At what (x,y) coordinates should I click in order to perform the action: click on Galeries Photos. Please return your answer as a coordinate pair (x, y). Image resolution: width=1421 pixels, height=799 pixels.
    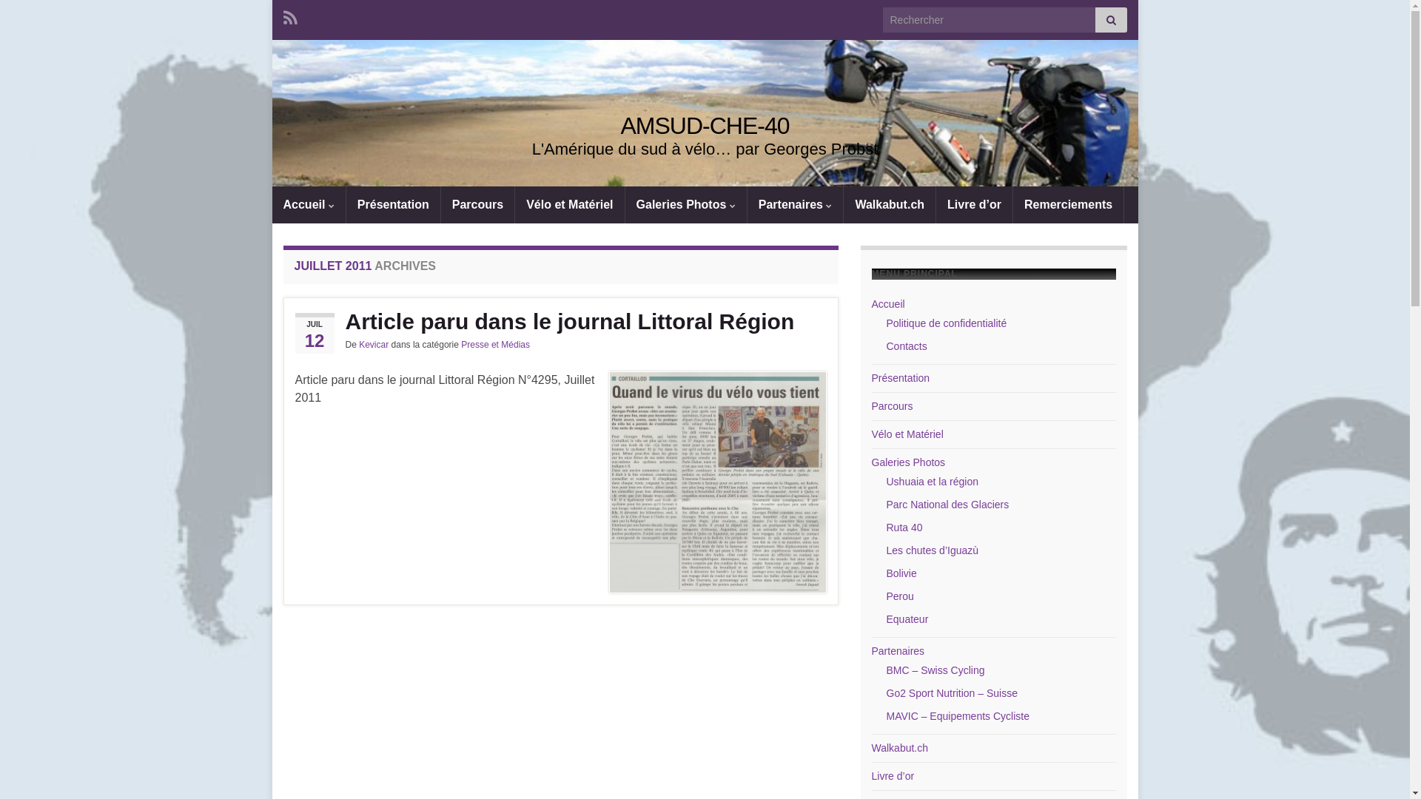
    Looking at the image, I should click on (686, 205).